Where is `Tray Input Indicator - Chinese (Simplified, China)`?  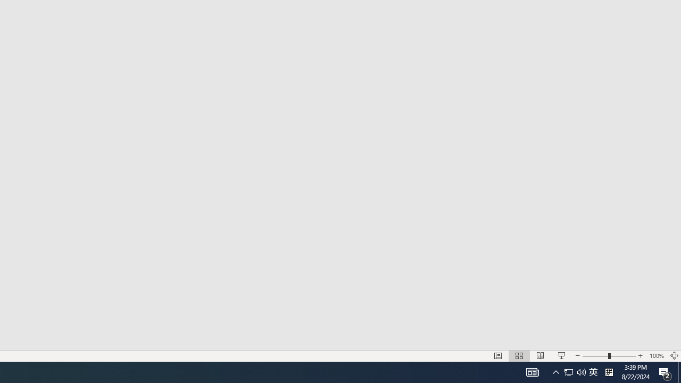 Tray Input Indicator - Chinese (Simplified, China) is located at coordinates (609, 372).